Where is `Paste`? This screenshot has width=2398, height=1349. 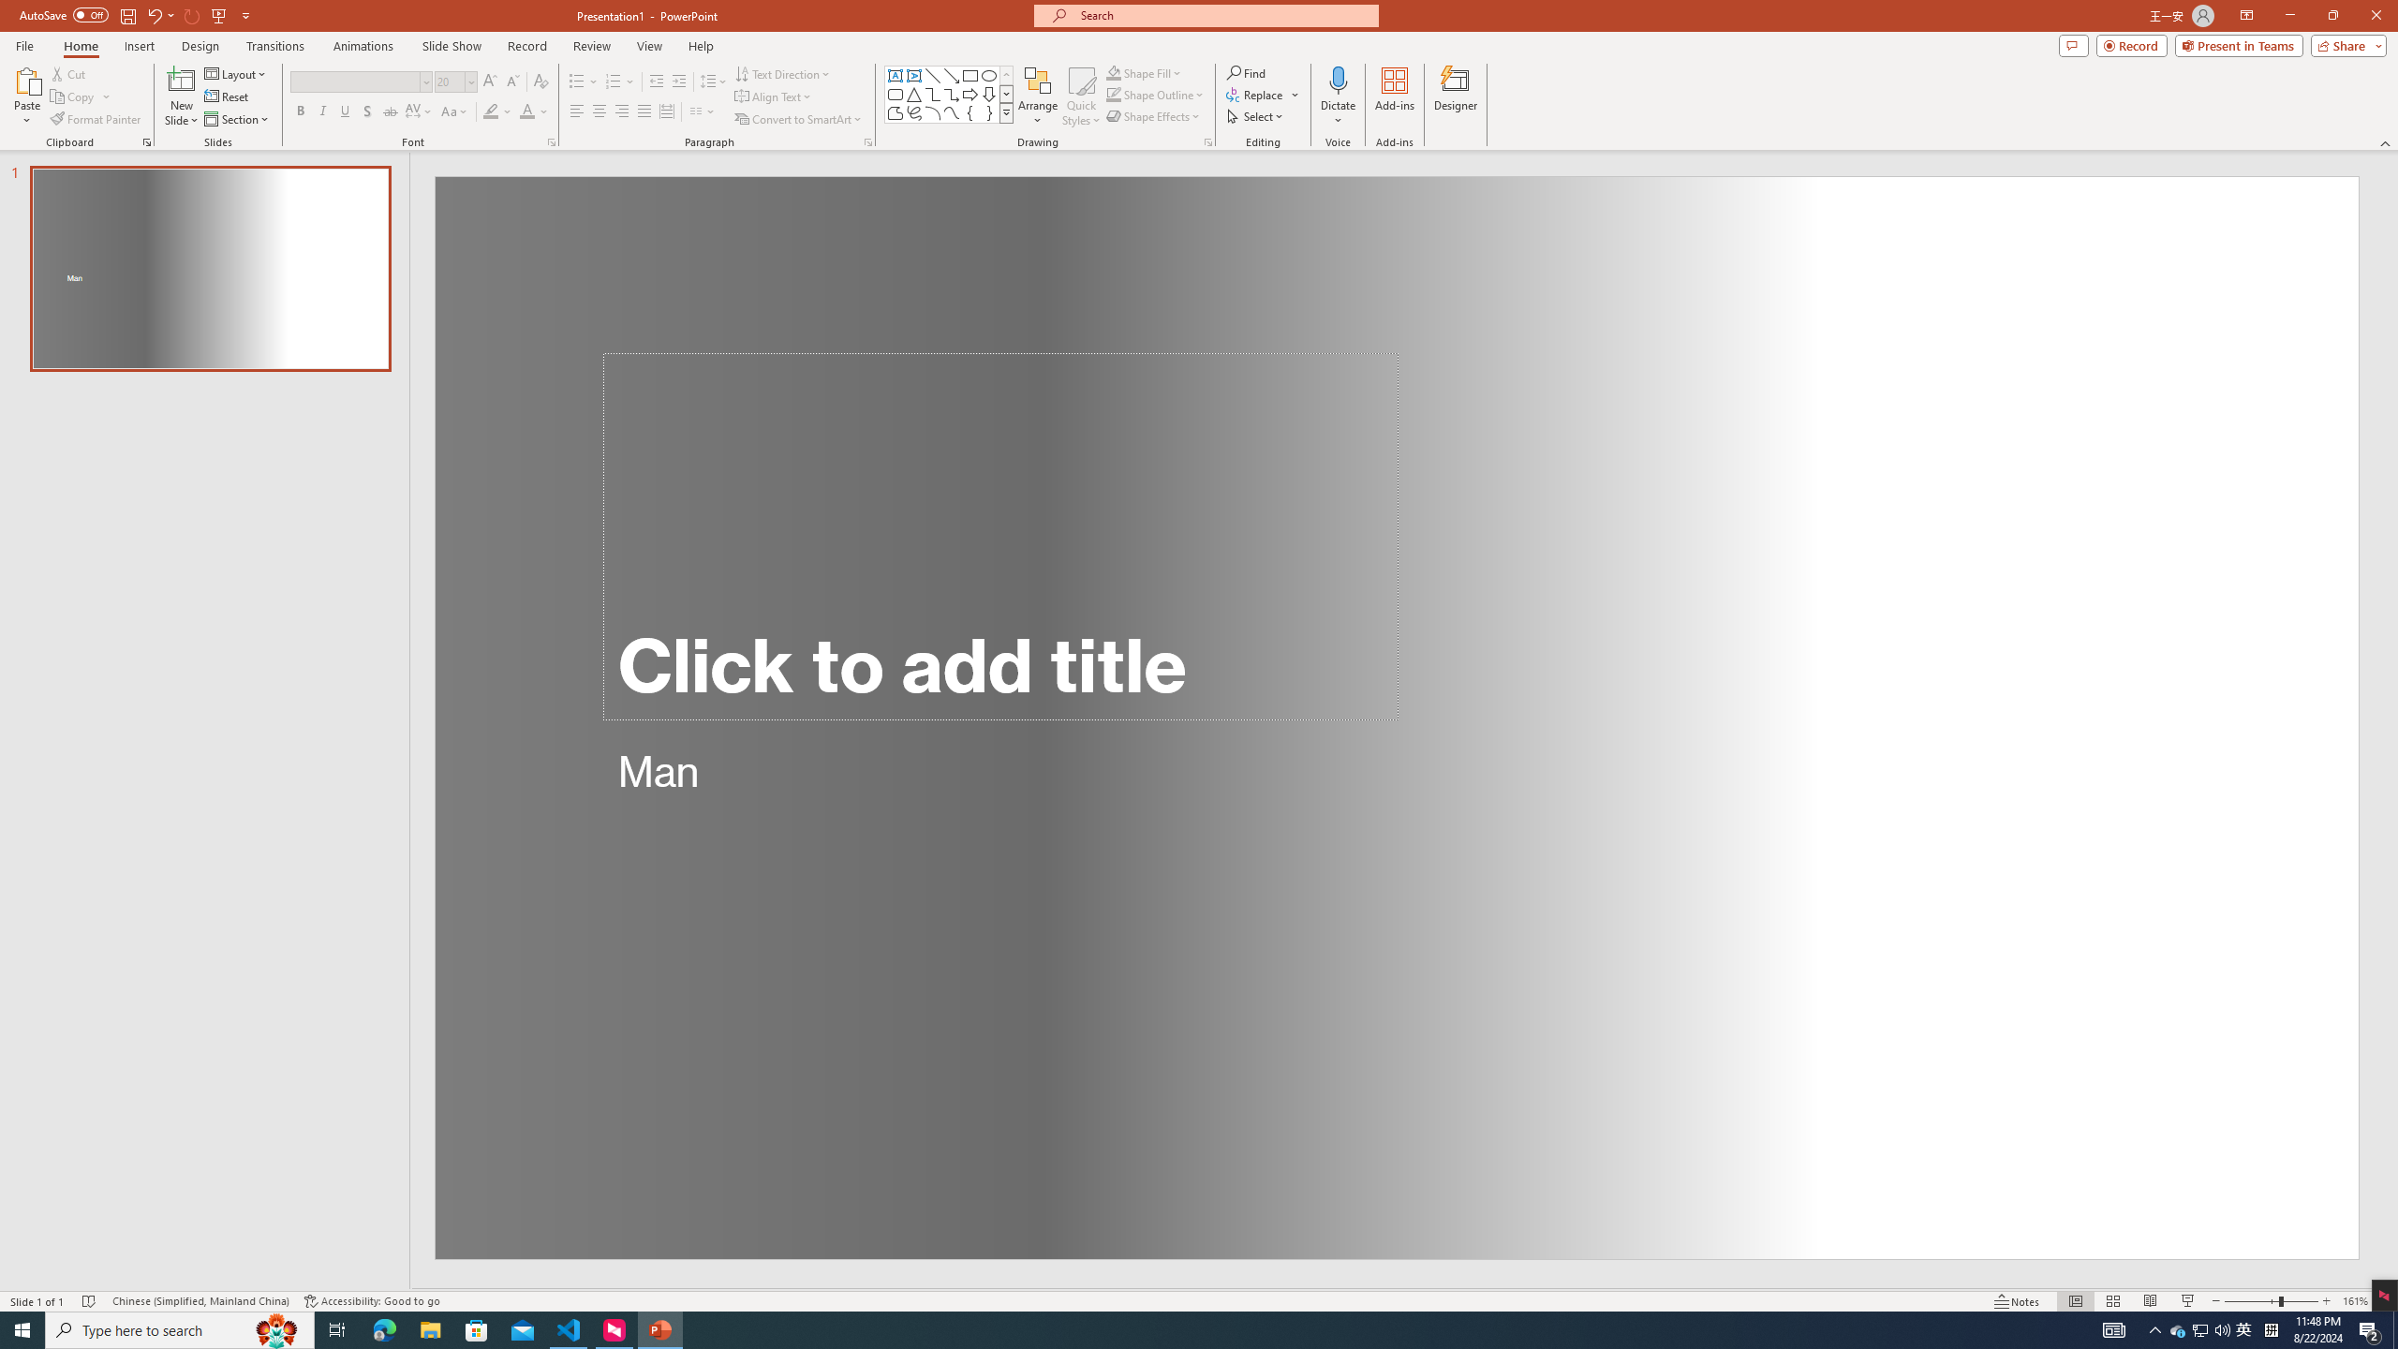
Paste is located at coordinates (27, 80).